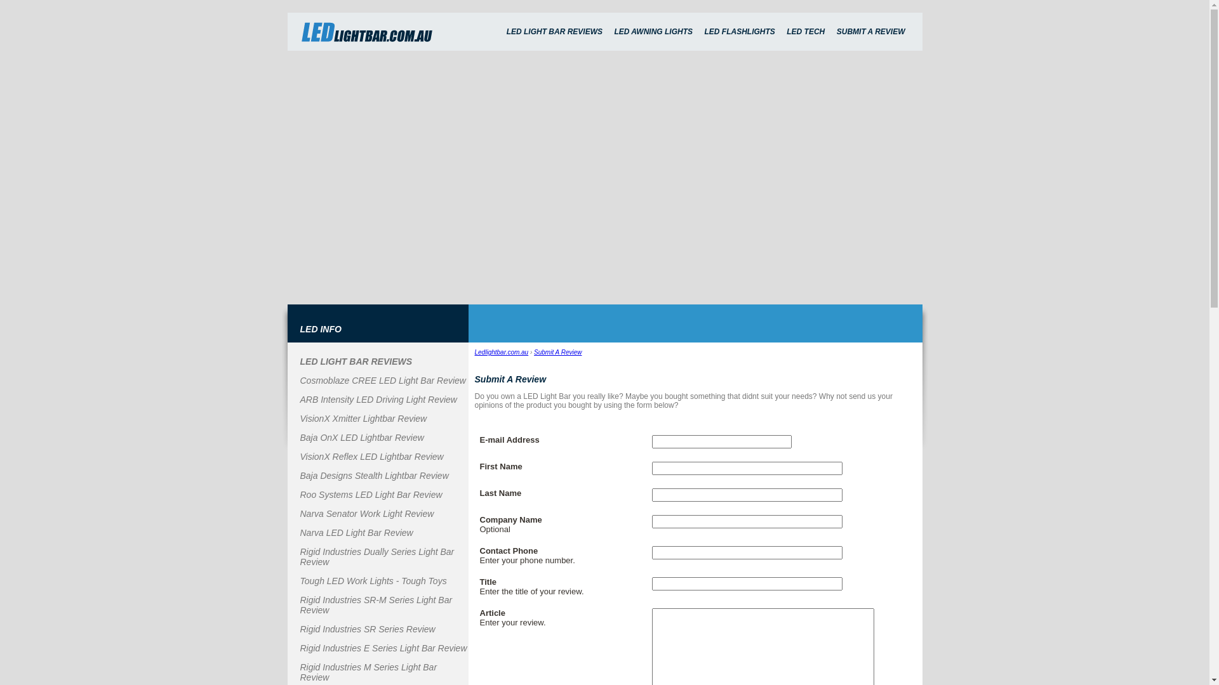 The width and height of the screenshot is (1219, 685). What do you see at coordinates (739, 32) in the screenshot?
I see `LED FLASHLIGHTS` at bounding box center [739, 32].